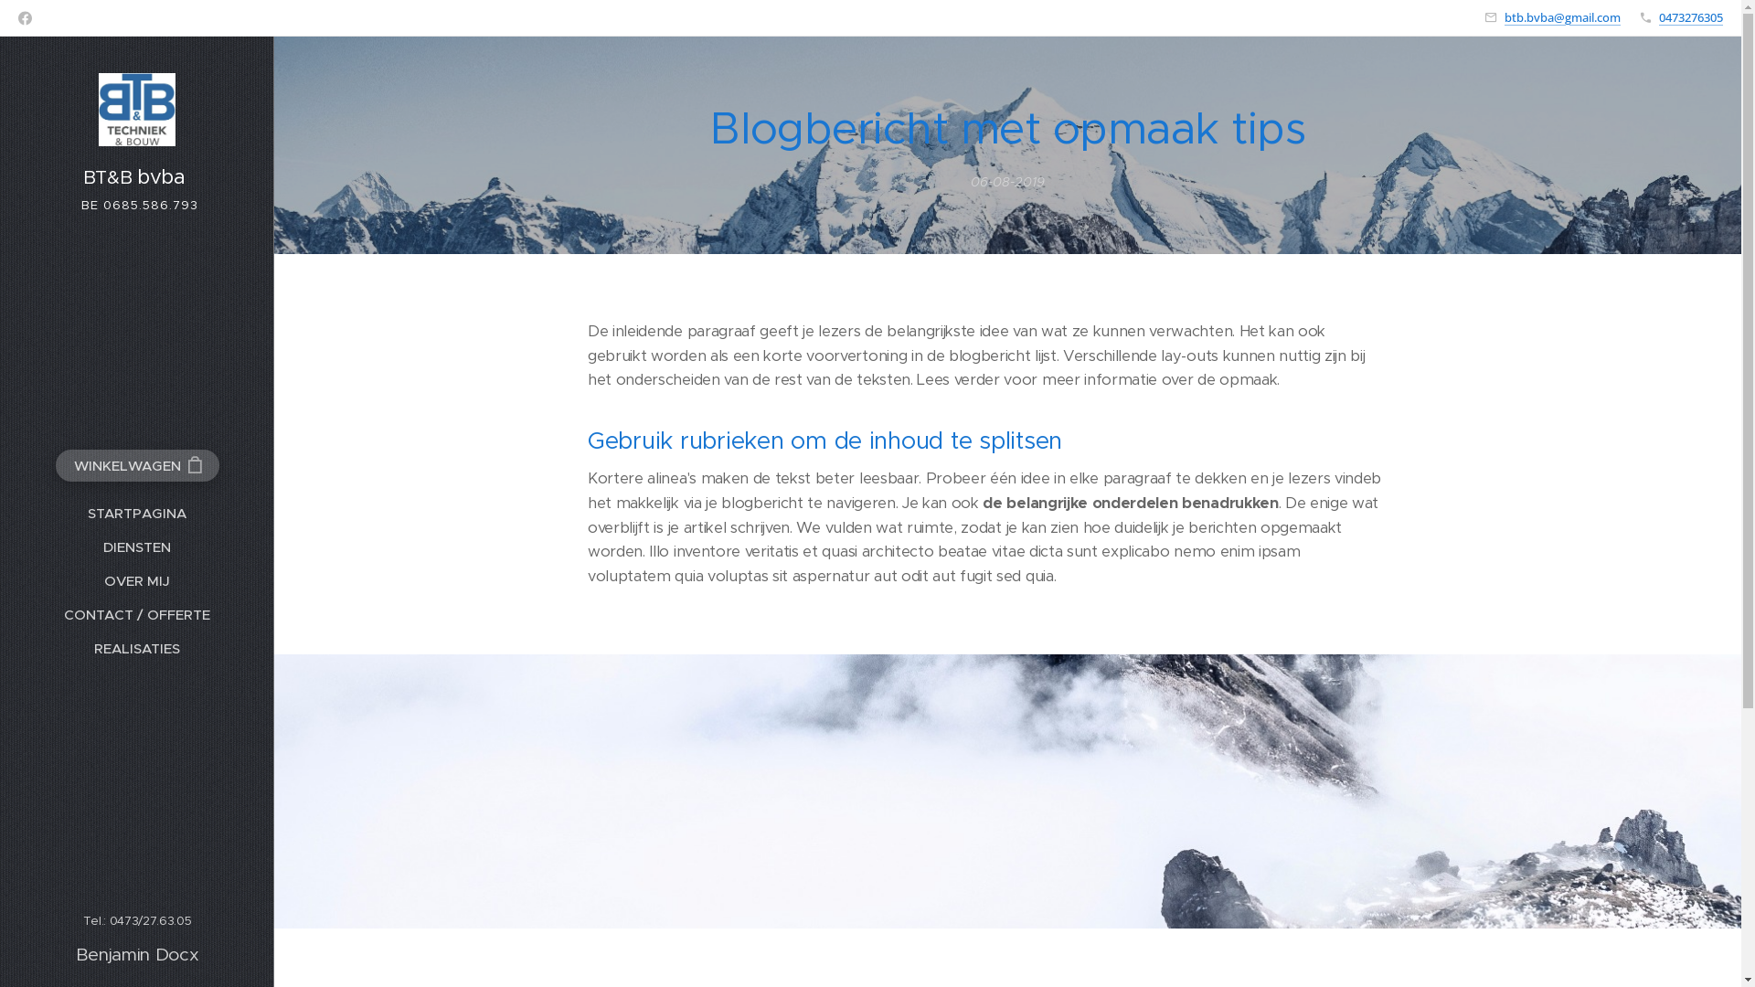  What do you see at coordinates (1691, 17) in the screenshot?
I see `0473276305` at bounding box center [1691, 17].